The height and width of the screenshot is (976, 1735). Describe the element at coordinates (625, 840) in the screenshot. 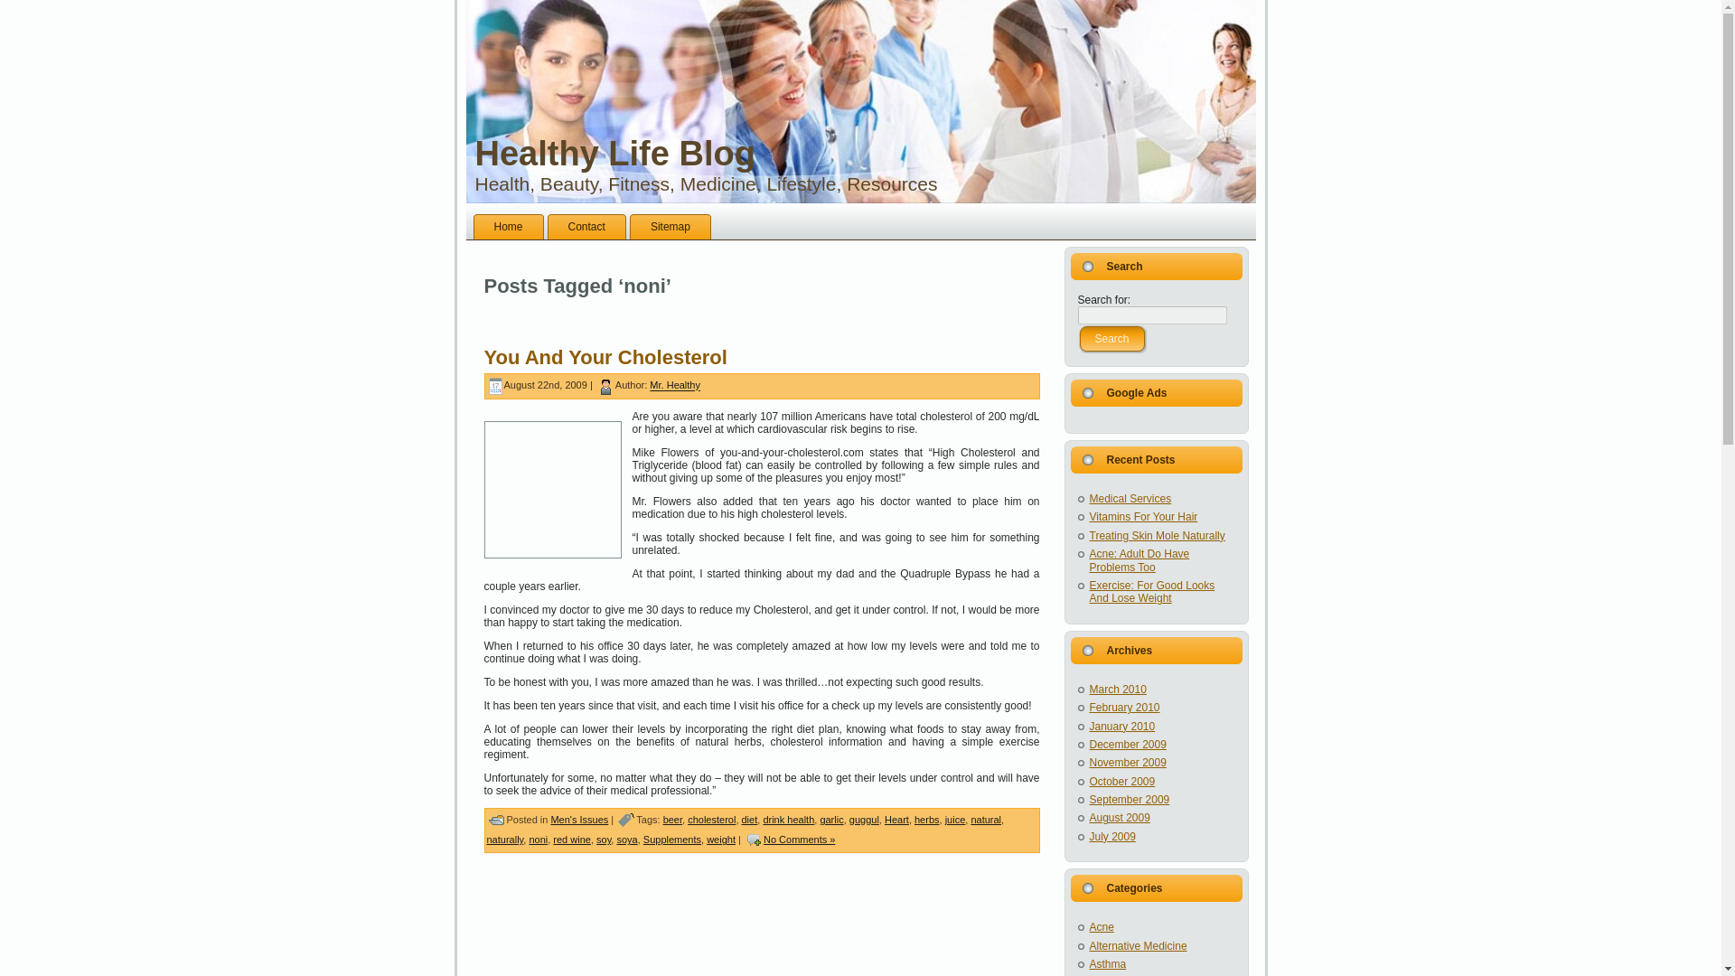

I see `soya` at that location.